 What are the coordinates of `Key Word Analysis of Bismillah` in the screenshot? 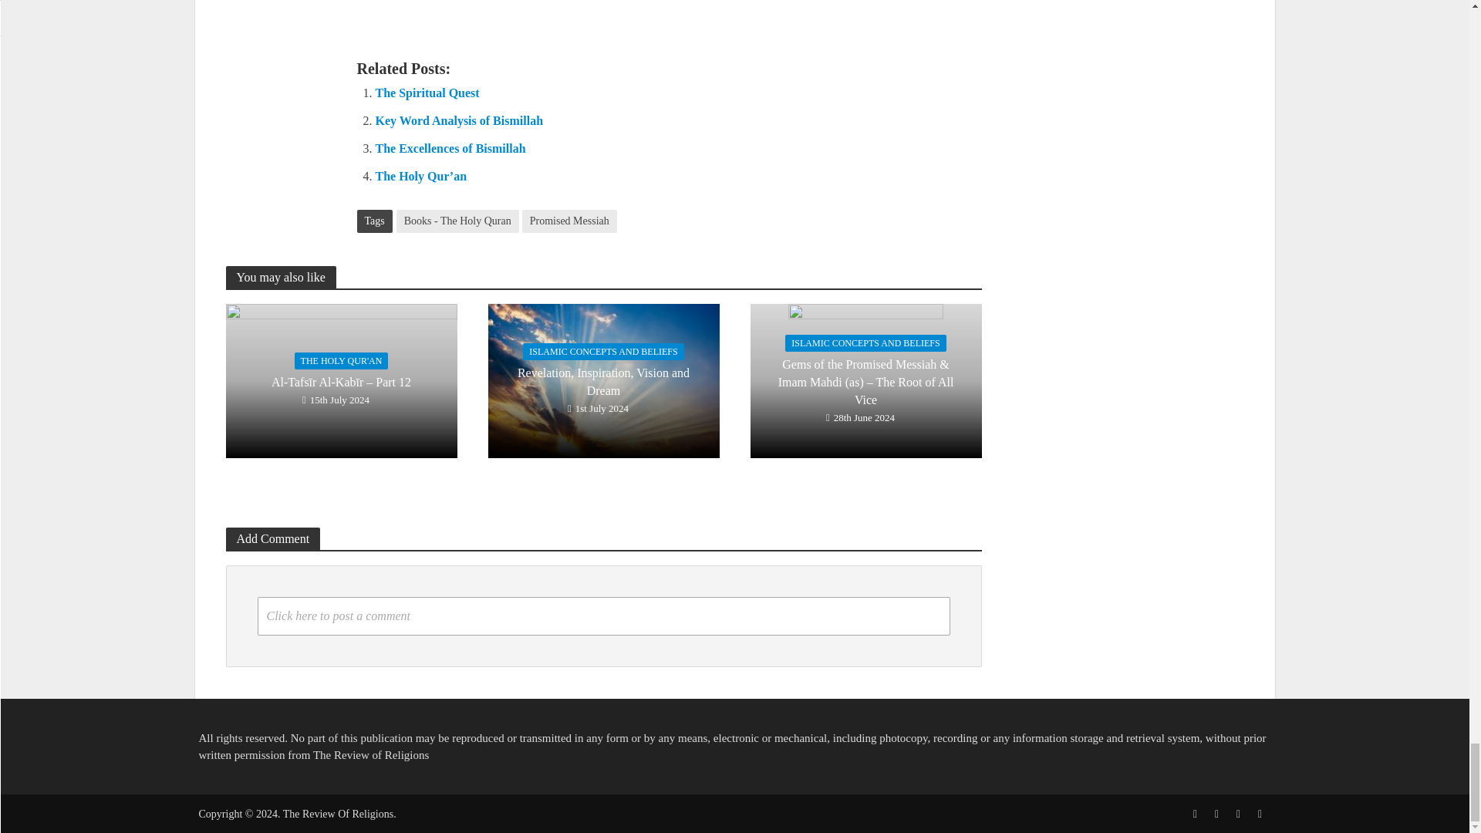 It's located at (458, 120).